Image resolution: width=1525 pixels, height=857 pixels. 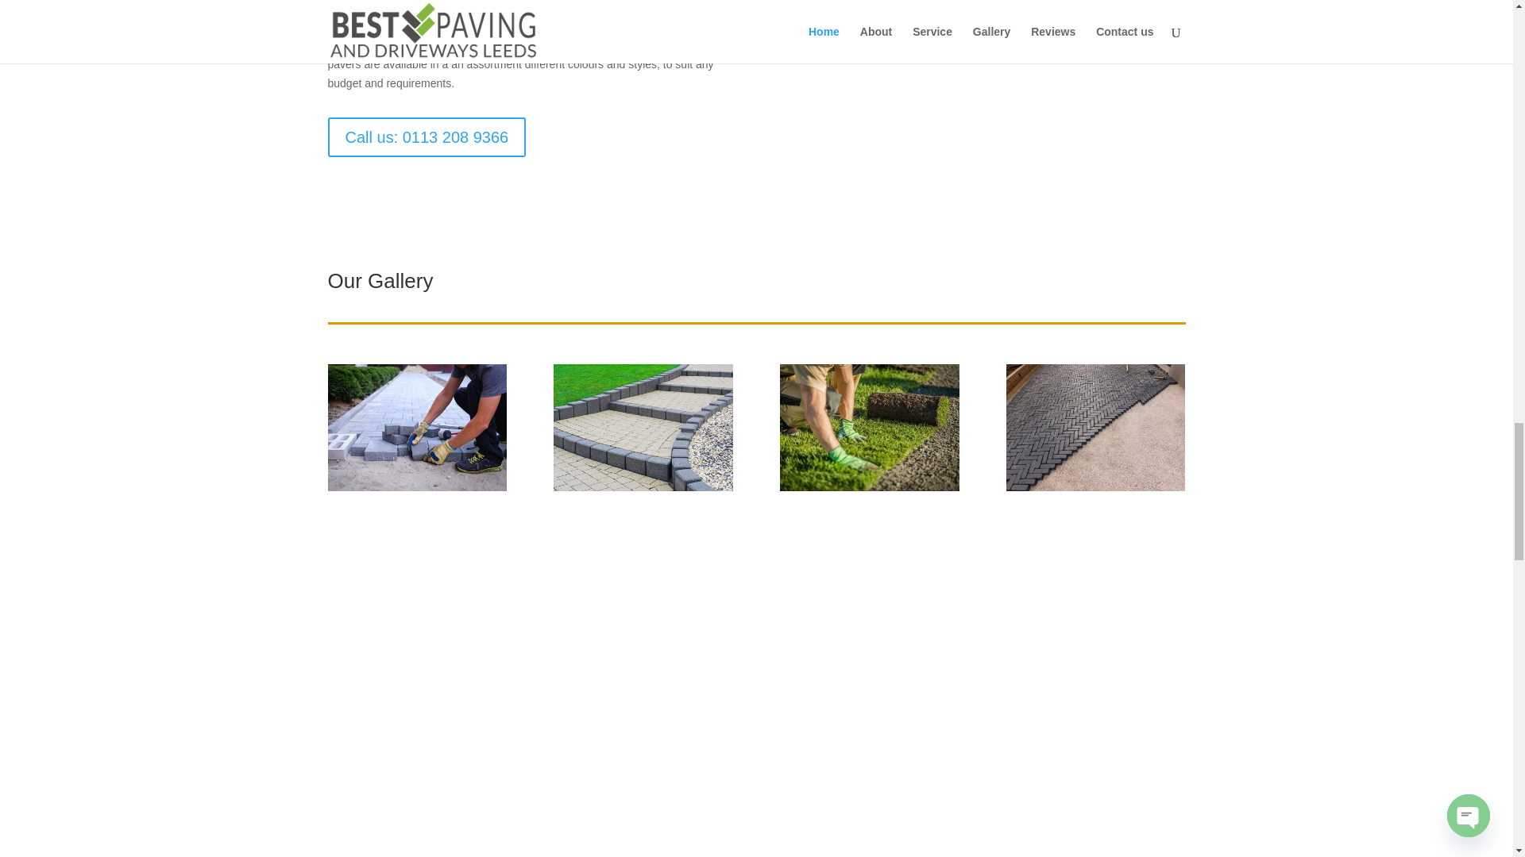 I want to click on Best-Landscaping-leeds., so click(x=869, y=487).